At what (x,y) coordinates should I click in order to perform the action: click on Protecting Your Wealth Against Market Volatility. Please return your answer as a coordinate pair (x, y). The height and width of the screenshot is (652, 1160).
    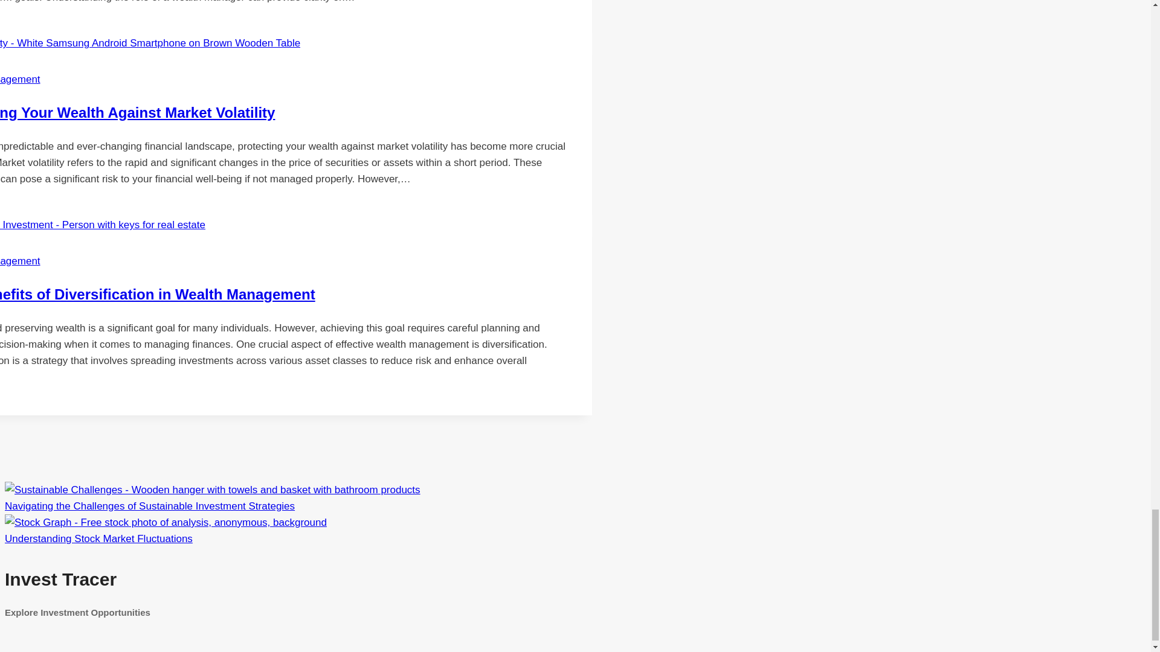
    Looking at the image, I should click on (138, 112).